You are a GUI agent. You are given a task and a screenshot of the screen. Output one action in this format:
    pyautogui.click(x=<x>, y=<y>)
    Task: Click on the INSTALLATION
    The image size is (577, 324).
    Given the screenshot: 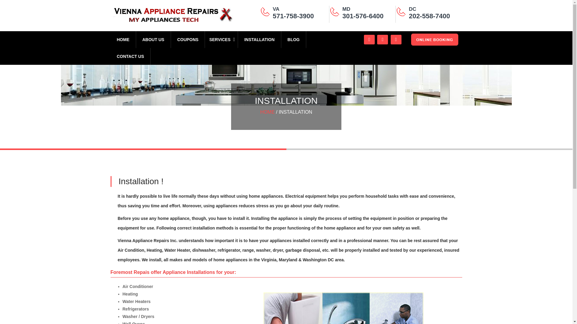 What is the action you would take?
    pyautogui.click(x=260, y=39)
    